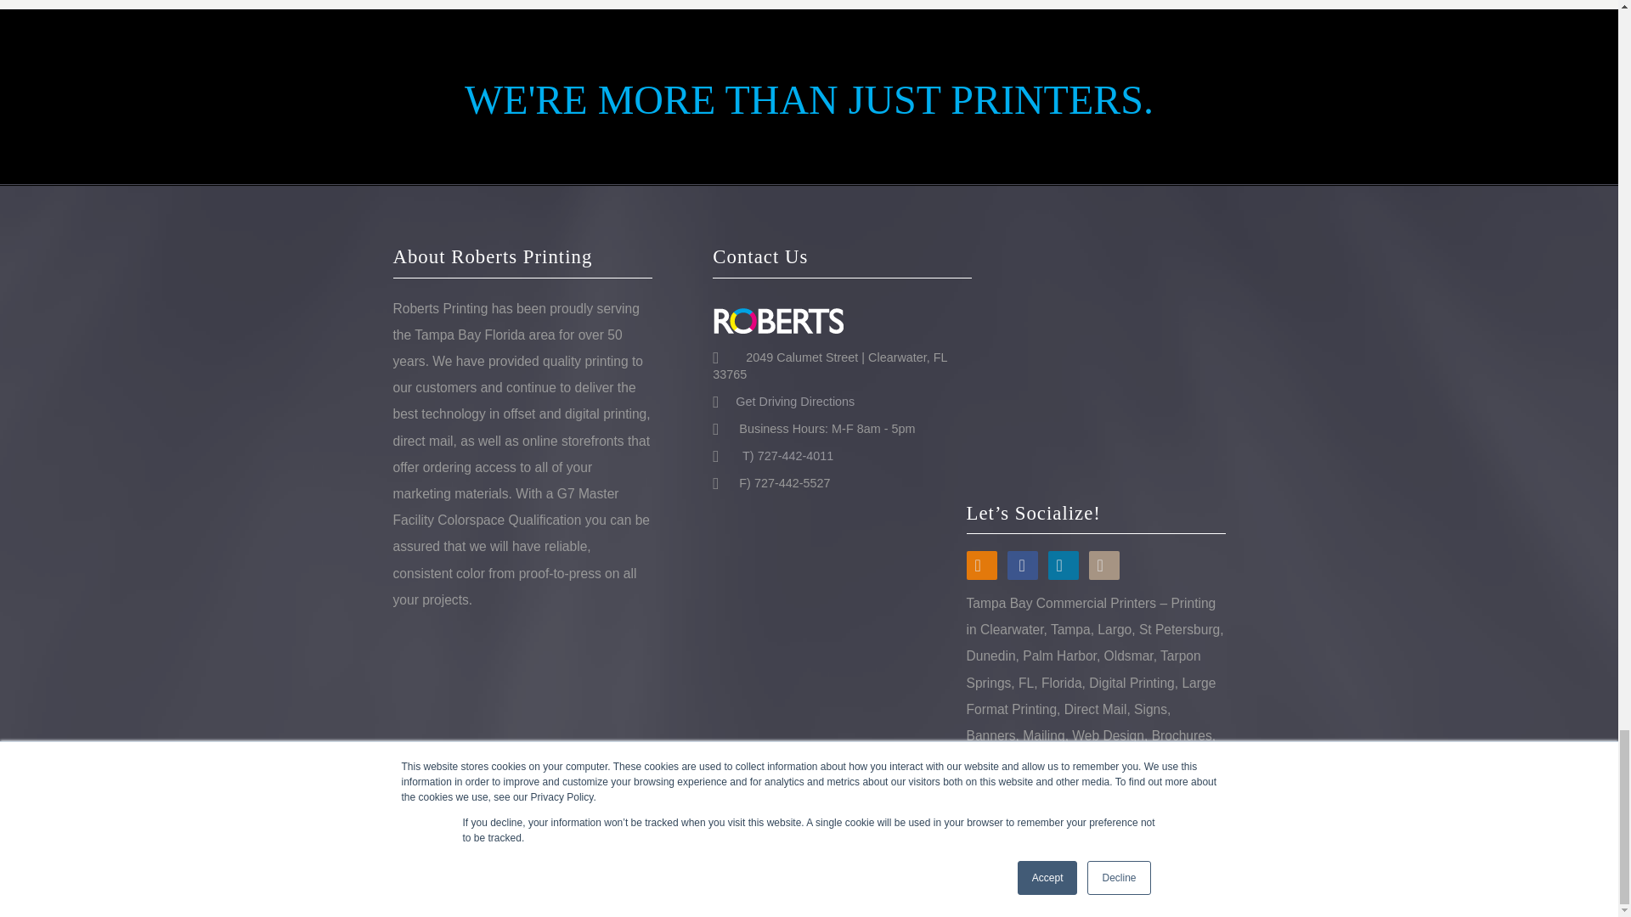 The width and height of the screenshot is (1631, 917). Describe the element at coordinates (1023, 565) in the screenshot. I see `Facebook` at that location.